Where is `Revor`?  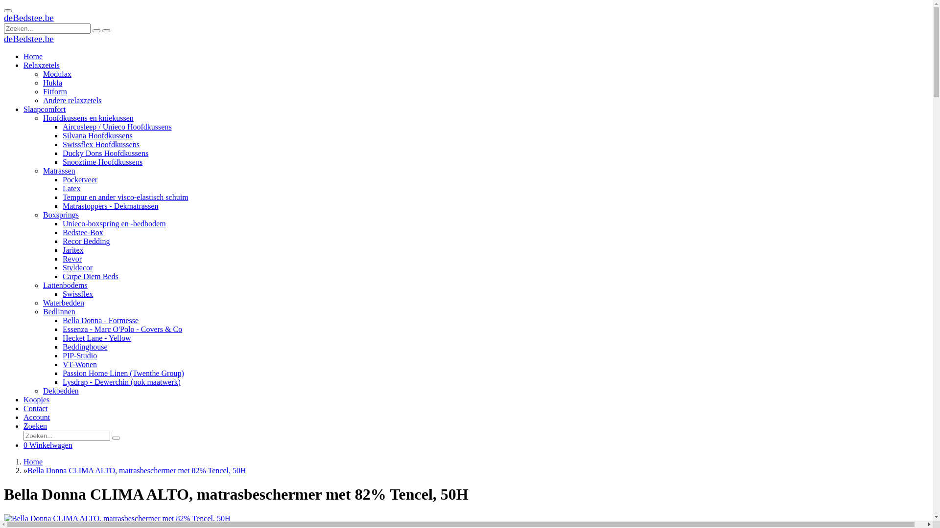 Revor is located at coordinates (72, 259).